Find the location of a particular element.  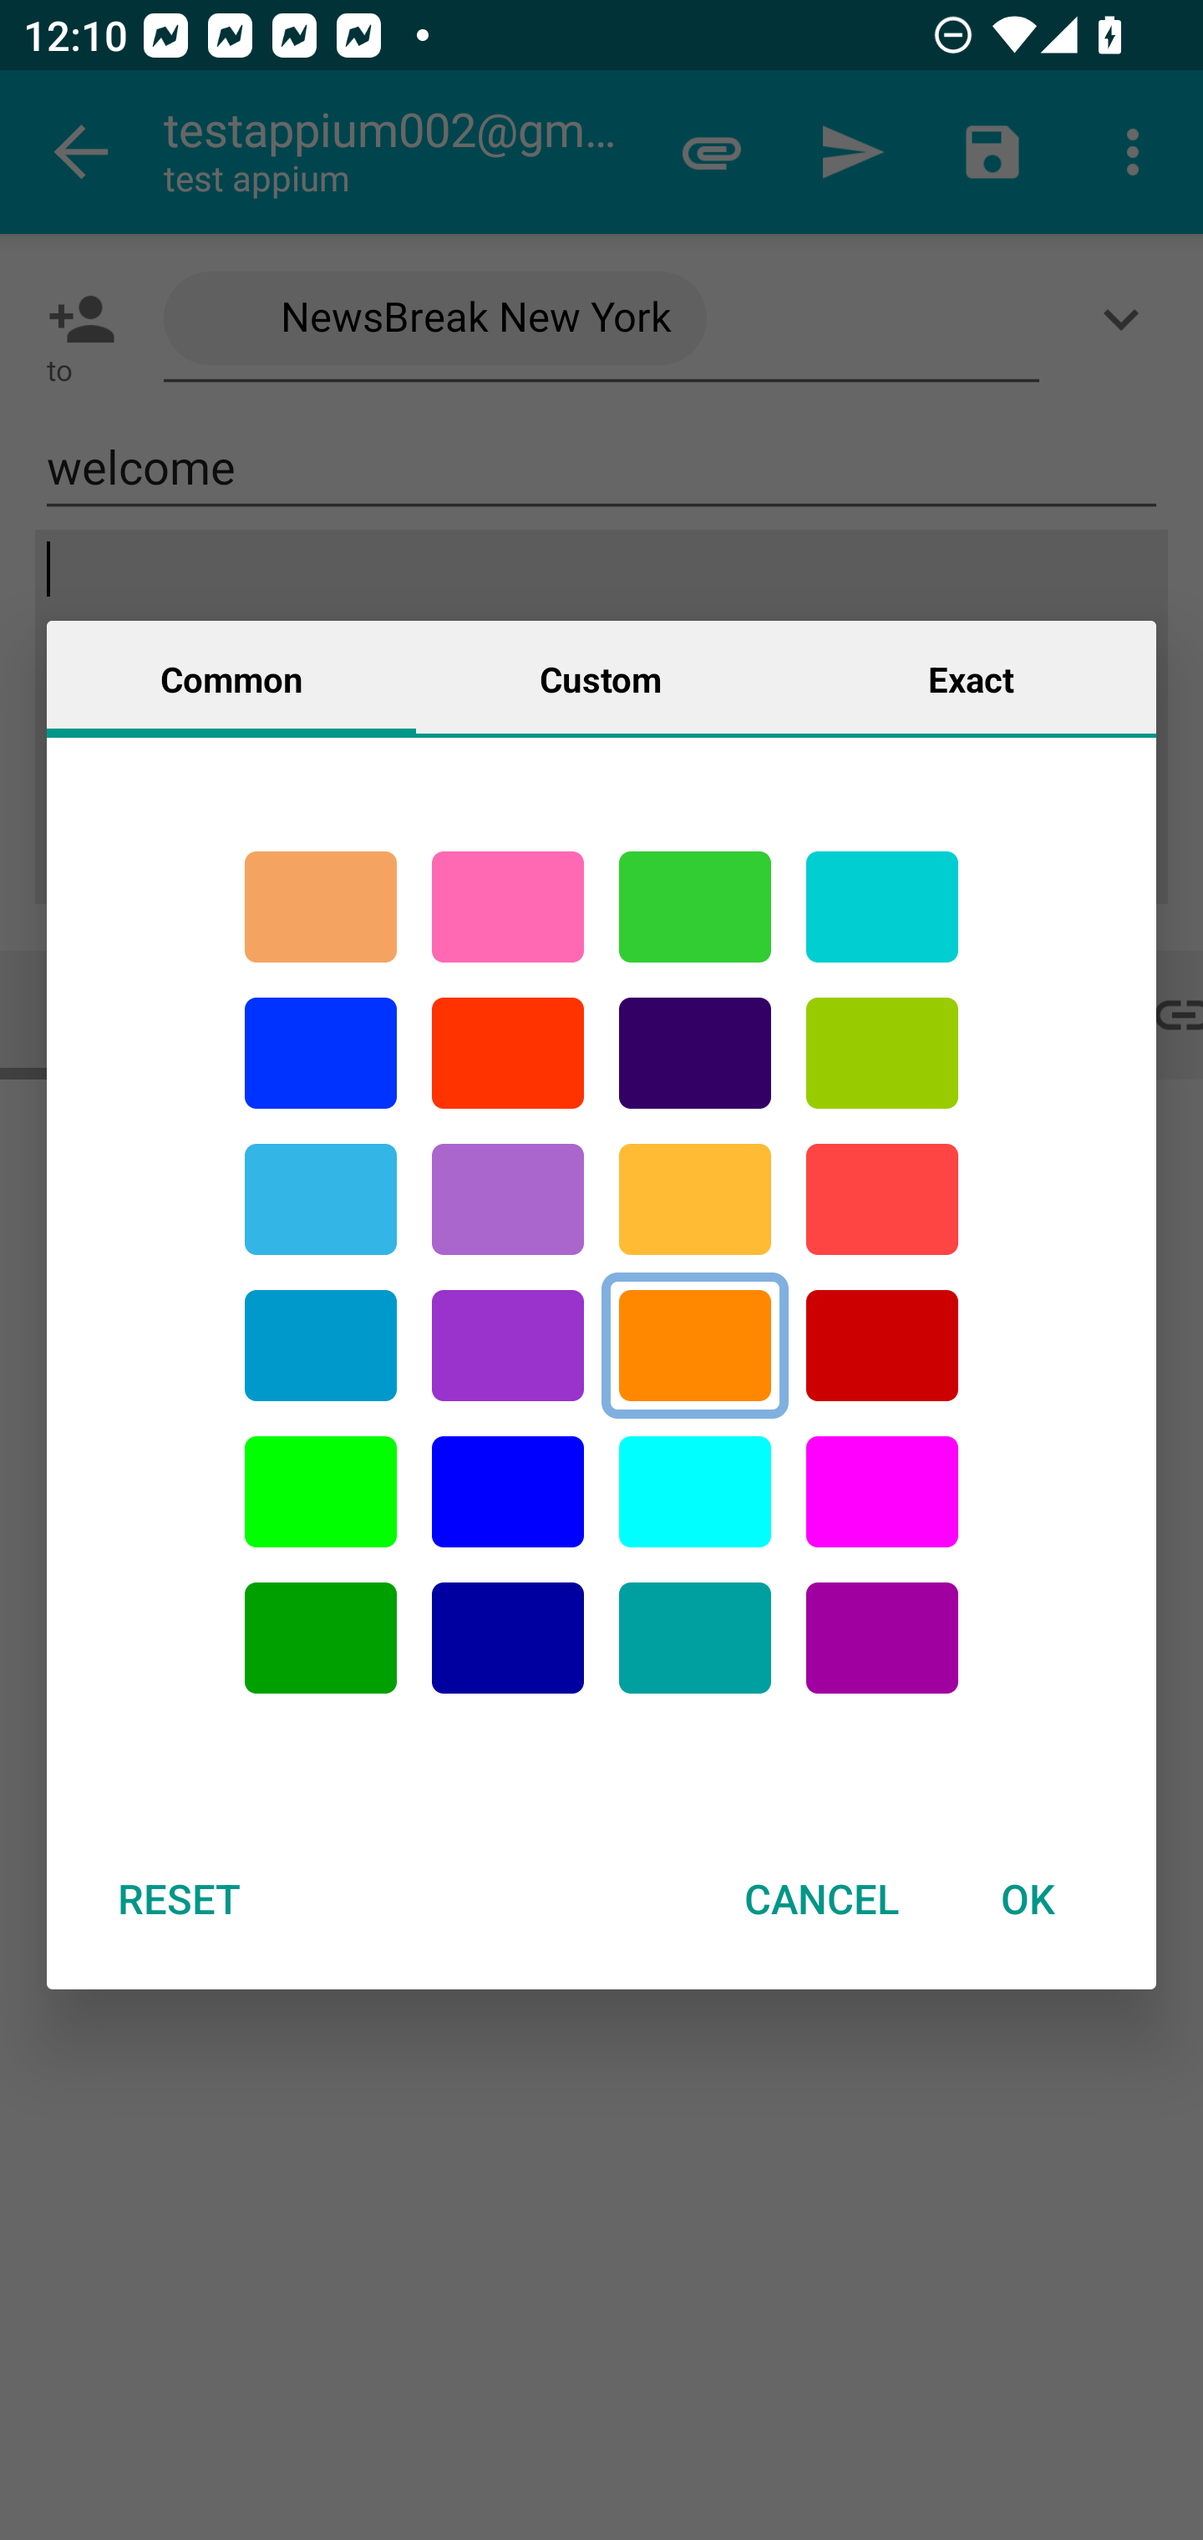

Purple is located at coordinates (508, 1346).